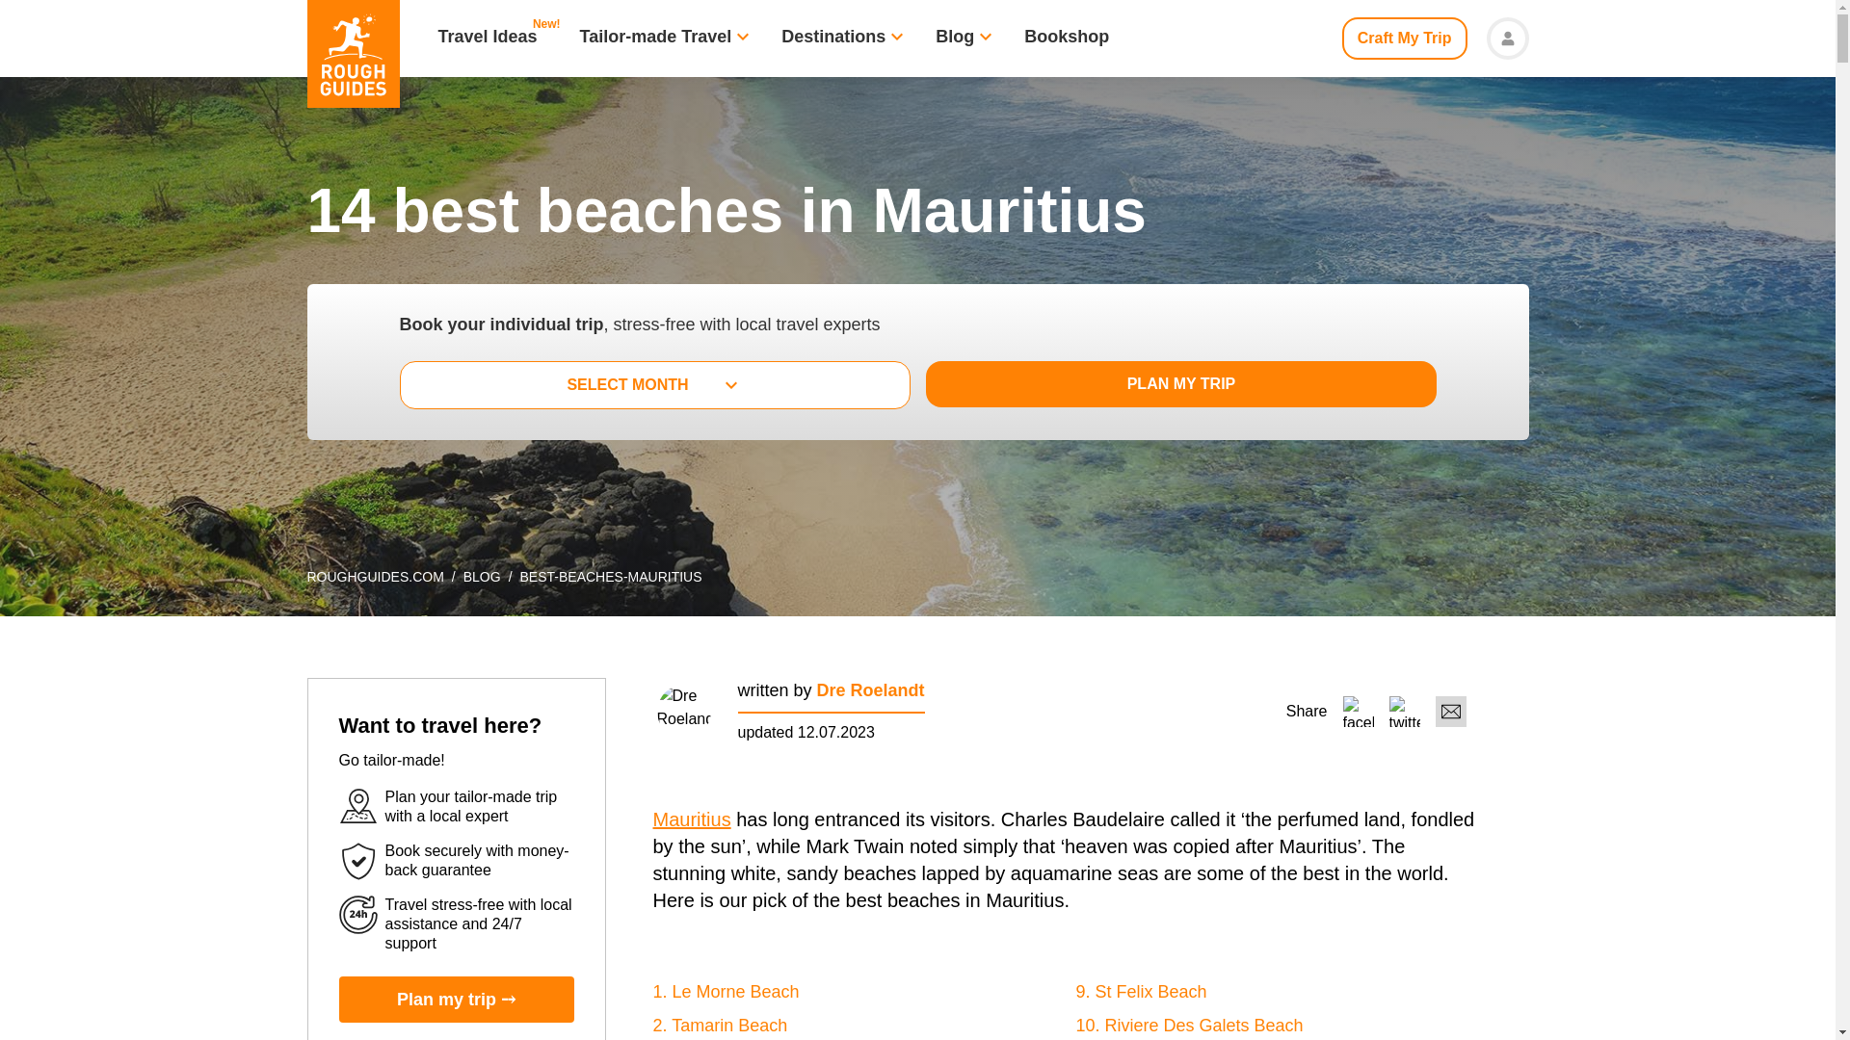 This screenshot has height=1040, width=1850. What do you see at coordinates (482, 576) in the screenshot?
I see `BLOG` at bounding box center [482, 576].